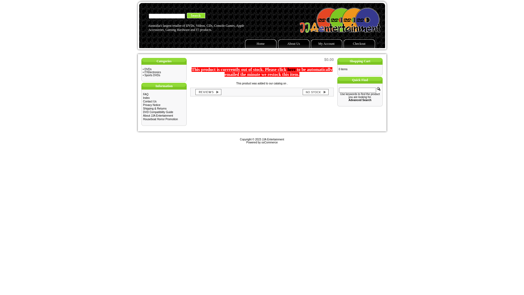  I want to click on About JJA Entertainment, so click(158, 116).